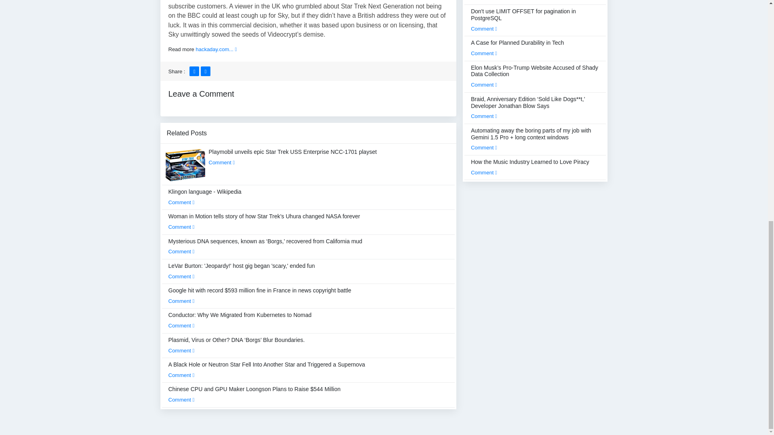 The width and height of the screenshot is (774, 435). What do you see at coordinates (181, 350) in the screenshot?
I see `Comment` at bounding box center [181, 350].